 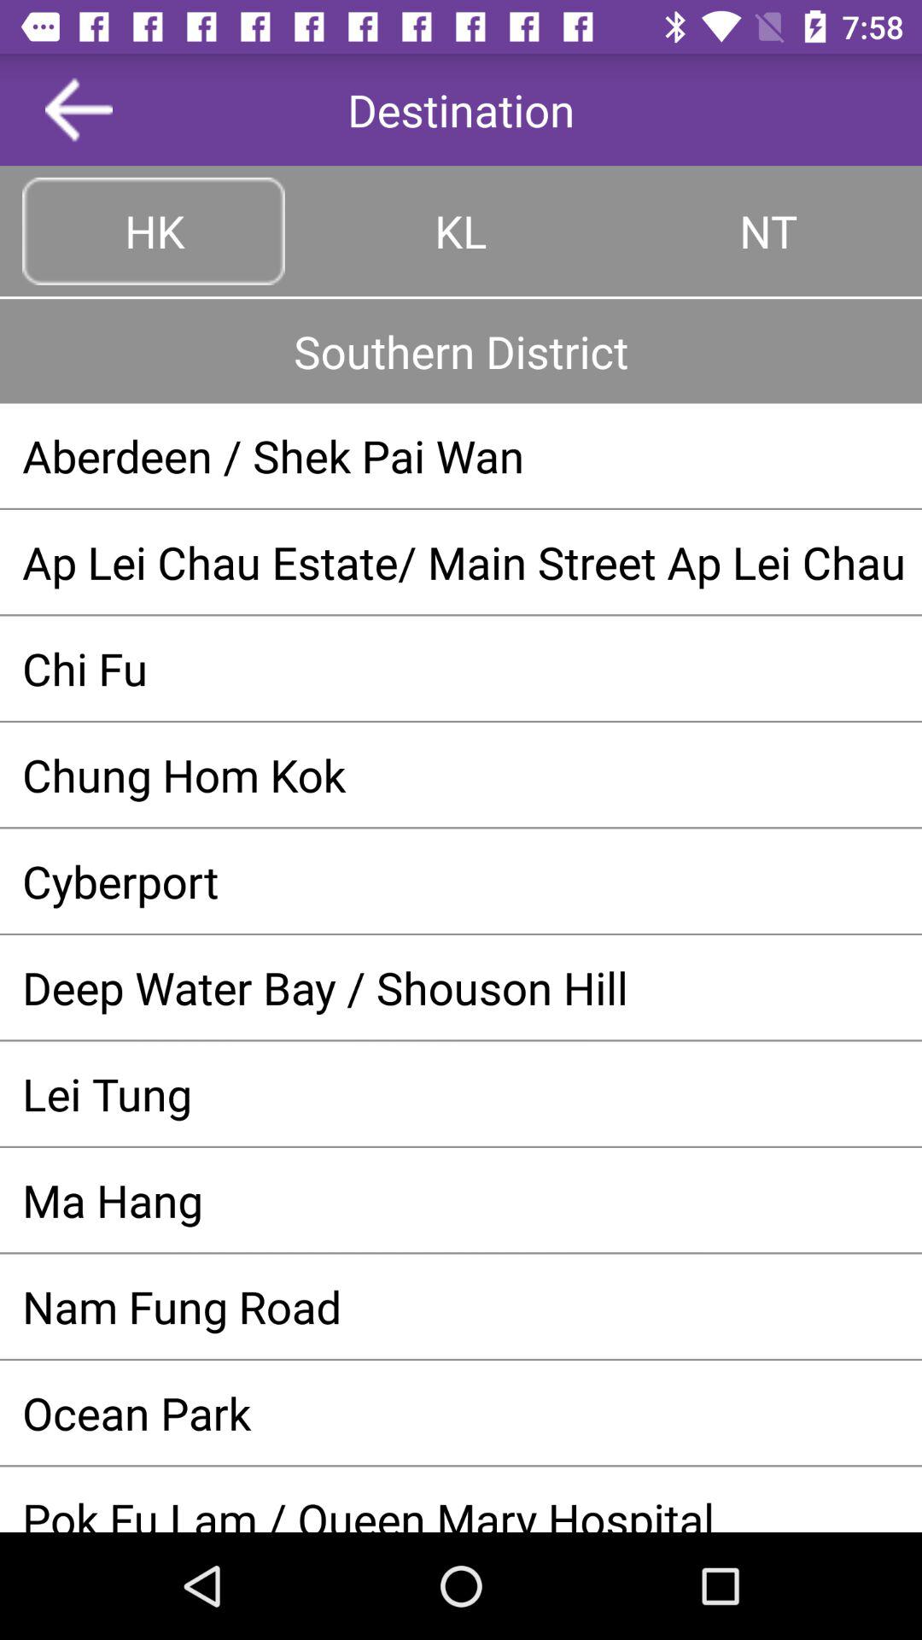 What do you see at coordinates (461, 1413) in the screenshot?
I see `scroll until ocean park app` at bounding box center [461, 1413].